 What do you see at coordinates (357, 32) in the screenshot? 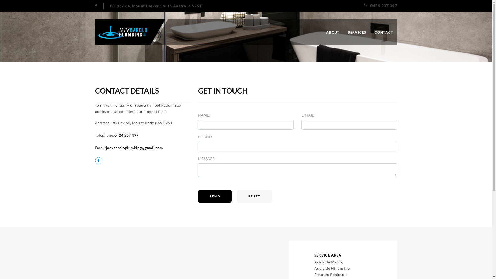
I see `SERVICES` at bounding box center [357, 32].